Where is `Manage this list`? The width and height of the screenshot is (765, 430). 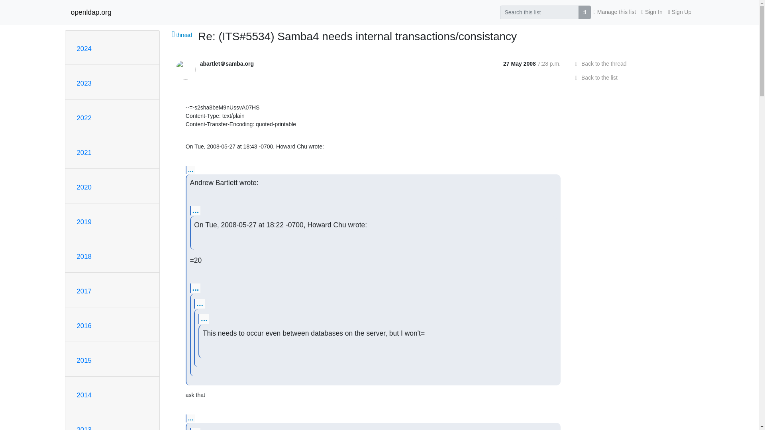
Manage this list is located at coordinates (614, 12).